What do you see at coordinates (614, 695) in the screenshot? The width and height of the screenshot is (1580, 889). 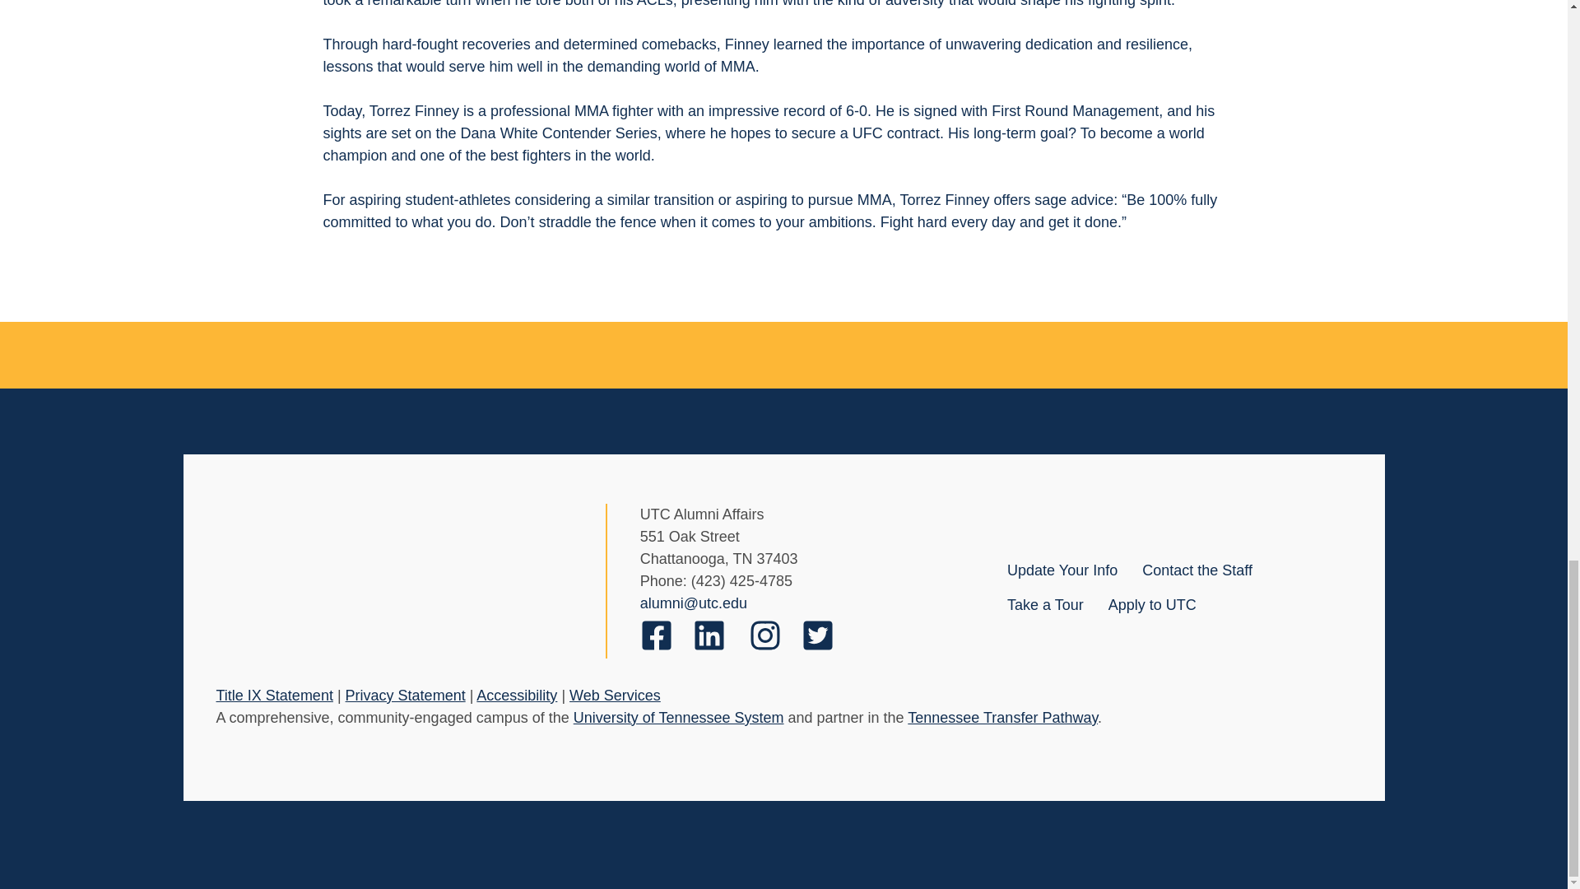 I see `Web Services` at bounding box center [614, 695].